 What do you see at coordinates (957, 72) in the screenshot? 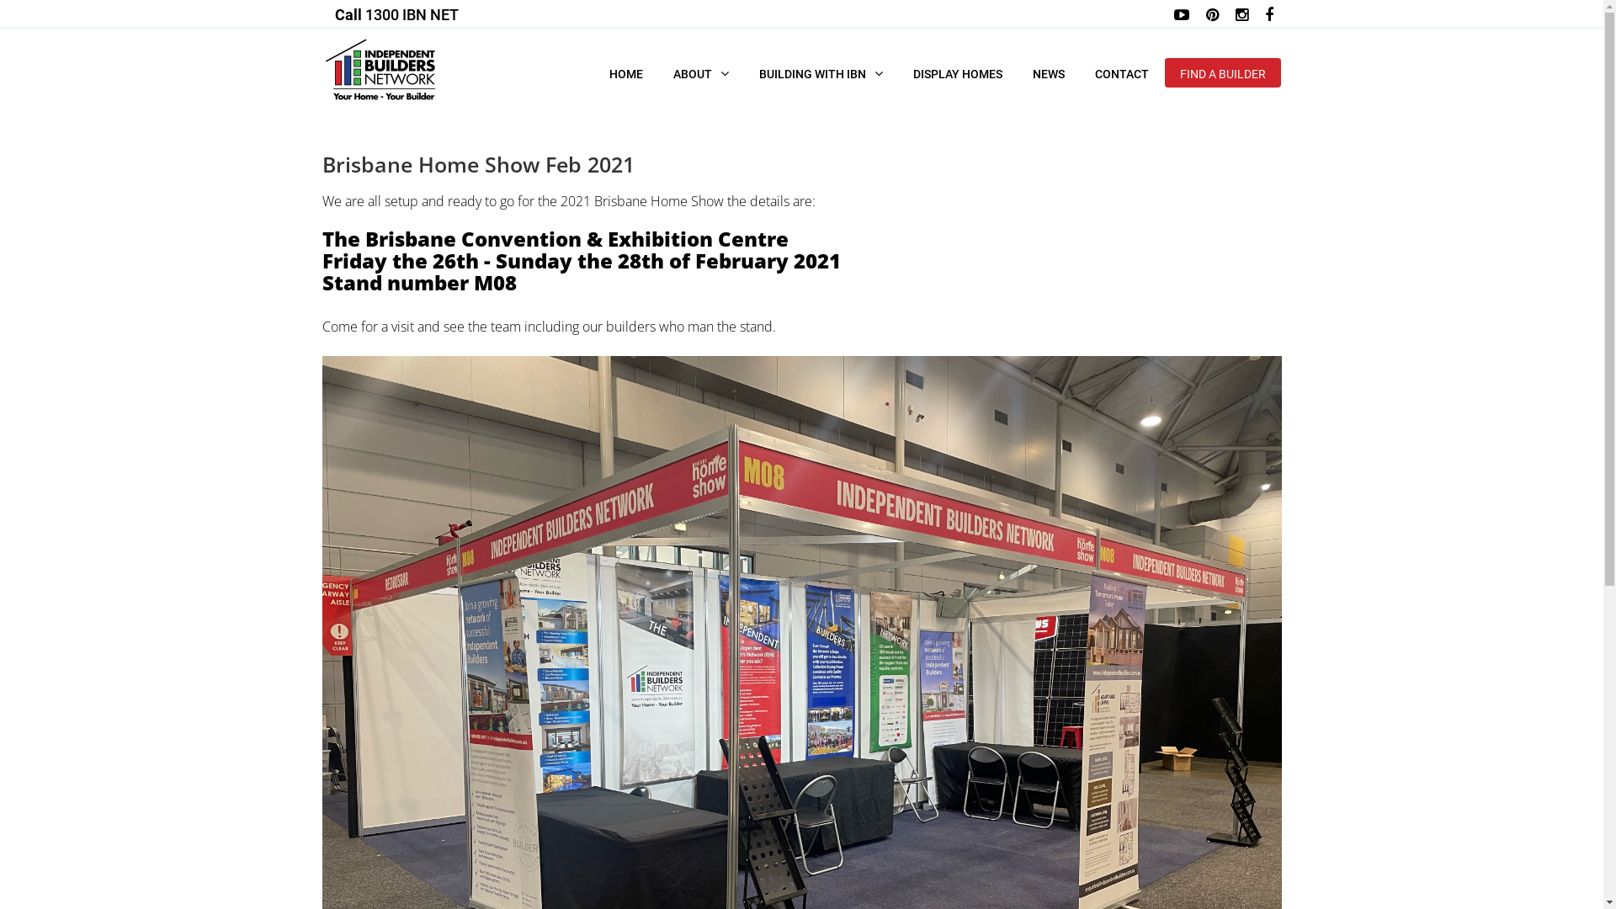
I see `DISPLAY HOMES` at bounding box center [957, 72].